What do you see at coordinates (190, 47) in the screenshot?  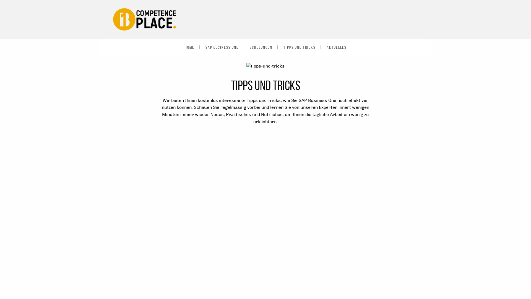 I see `Home` at bounding box center [190, 47].